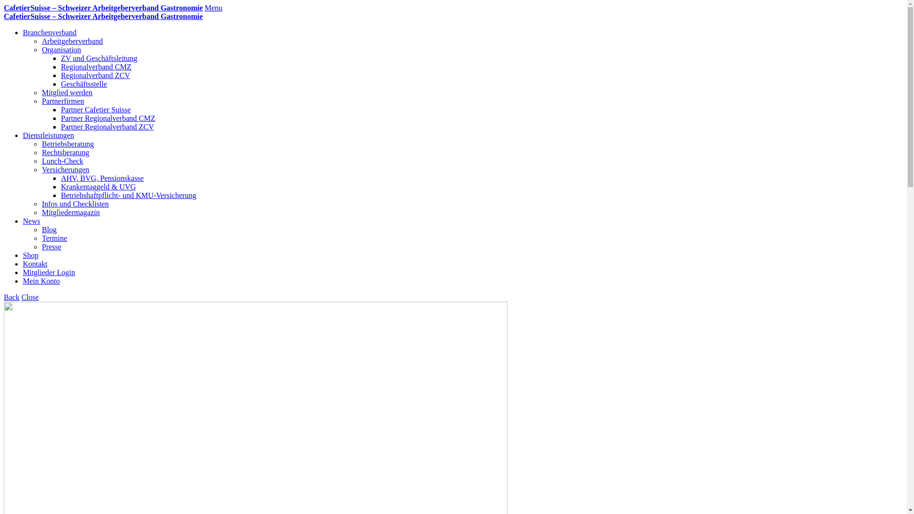 The height and width of the screenshot is (514, 914). What do you see at coordinates (11, 297) in the screenshot?
I see `Back` at bounding box center [11, 297].